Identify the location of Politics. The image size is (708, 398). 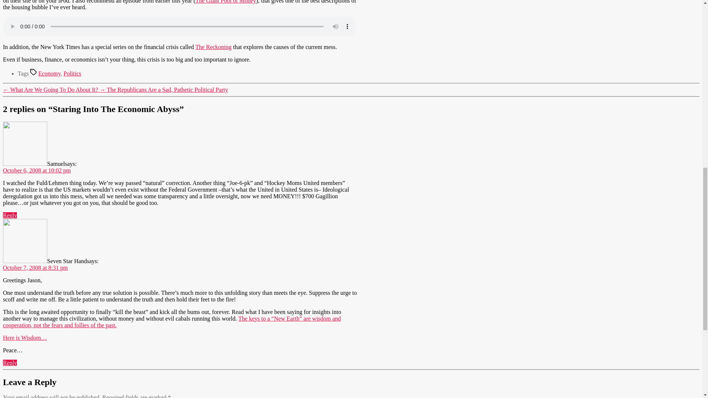
(72, 74).